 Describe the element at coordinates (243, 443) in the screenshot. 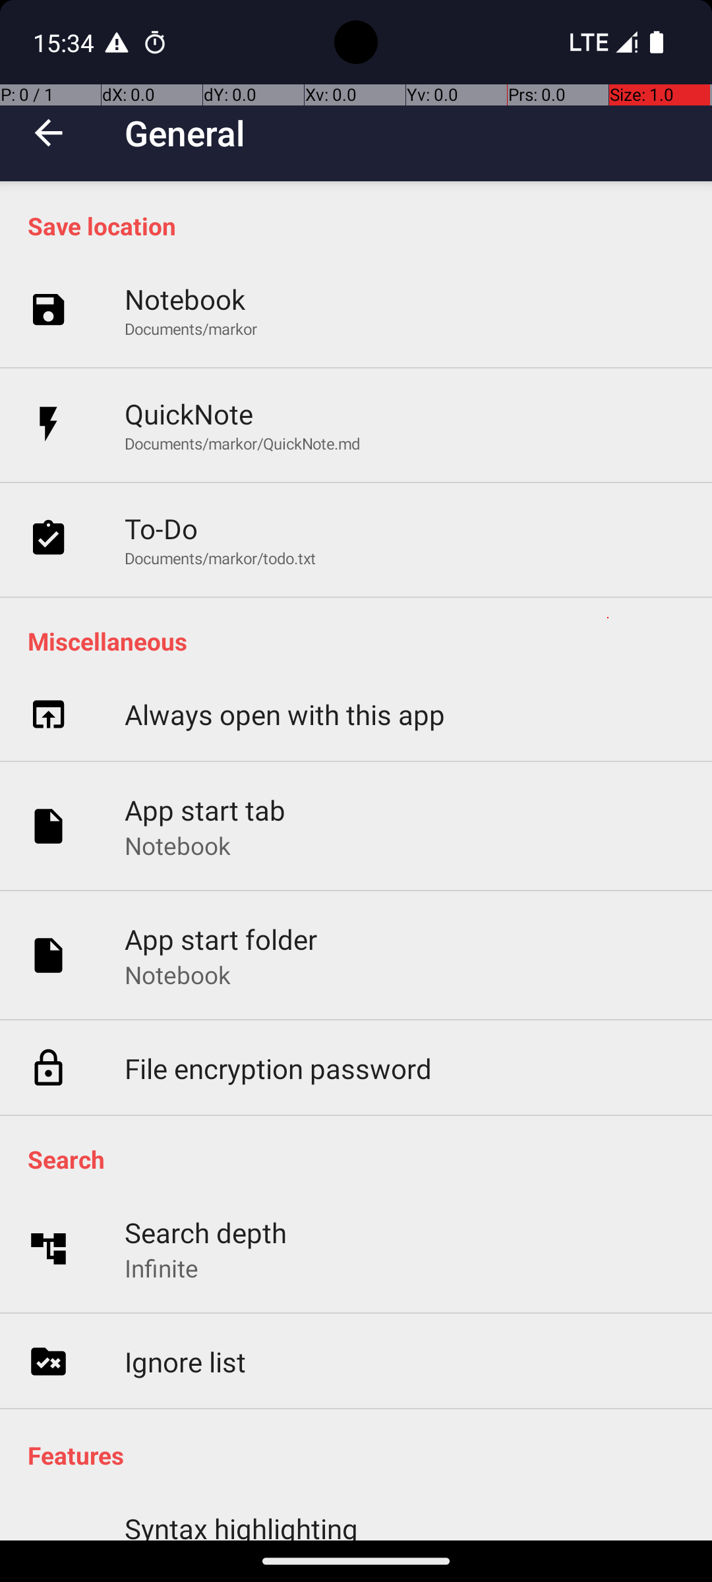

I see `Documents/markor/QuickNote.md` at that location.